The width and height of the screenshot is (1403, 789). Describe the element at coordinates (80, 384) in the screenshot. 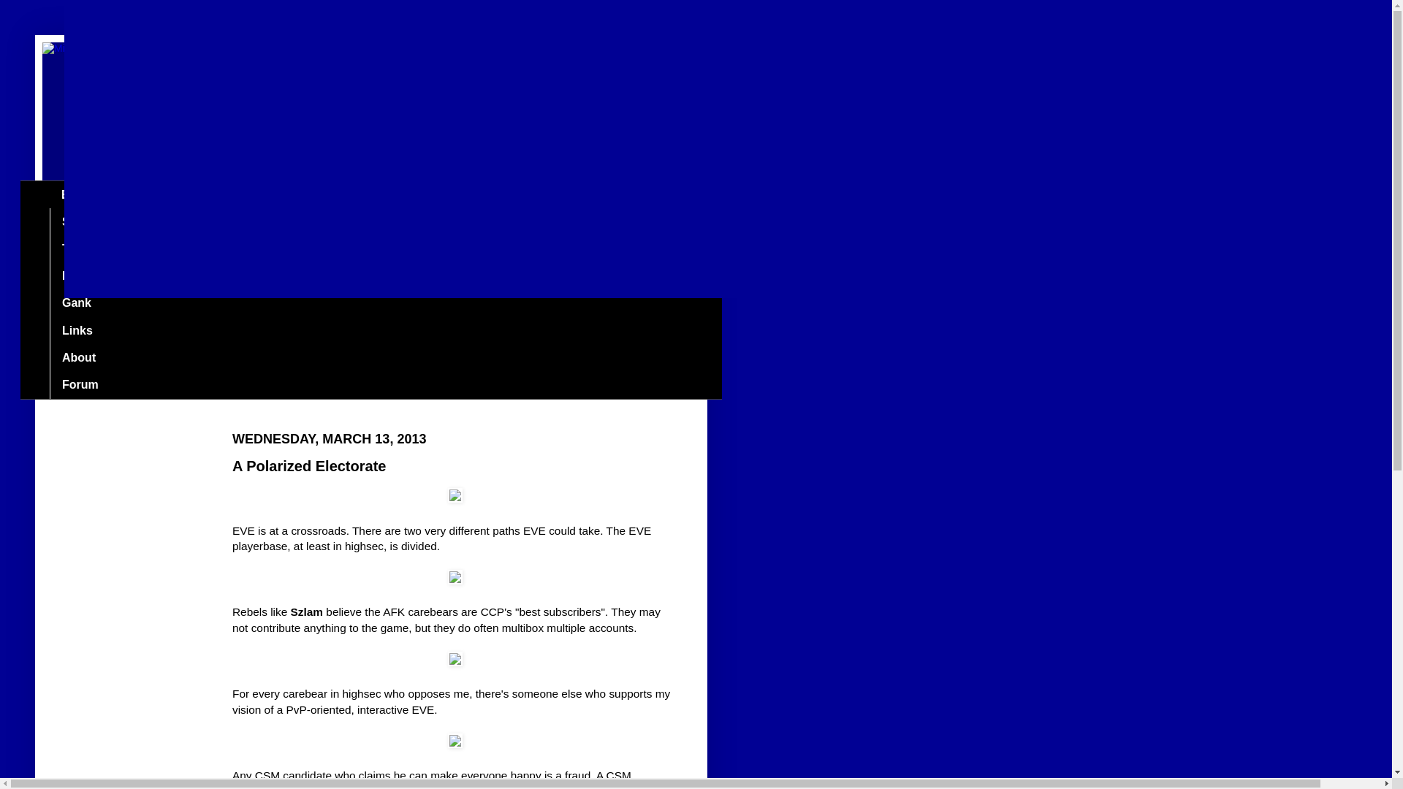

I see `Forum` at that location.